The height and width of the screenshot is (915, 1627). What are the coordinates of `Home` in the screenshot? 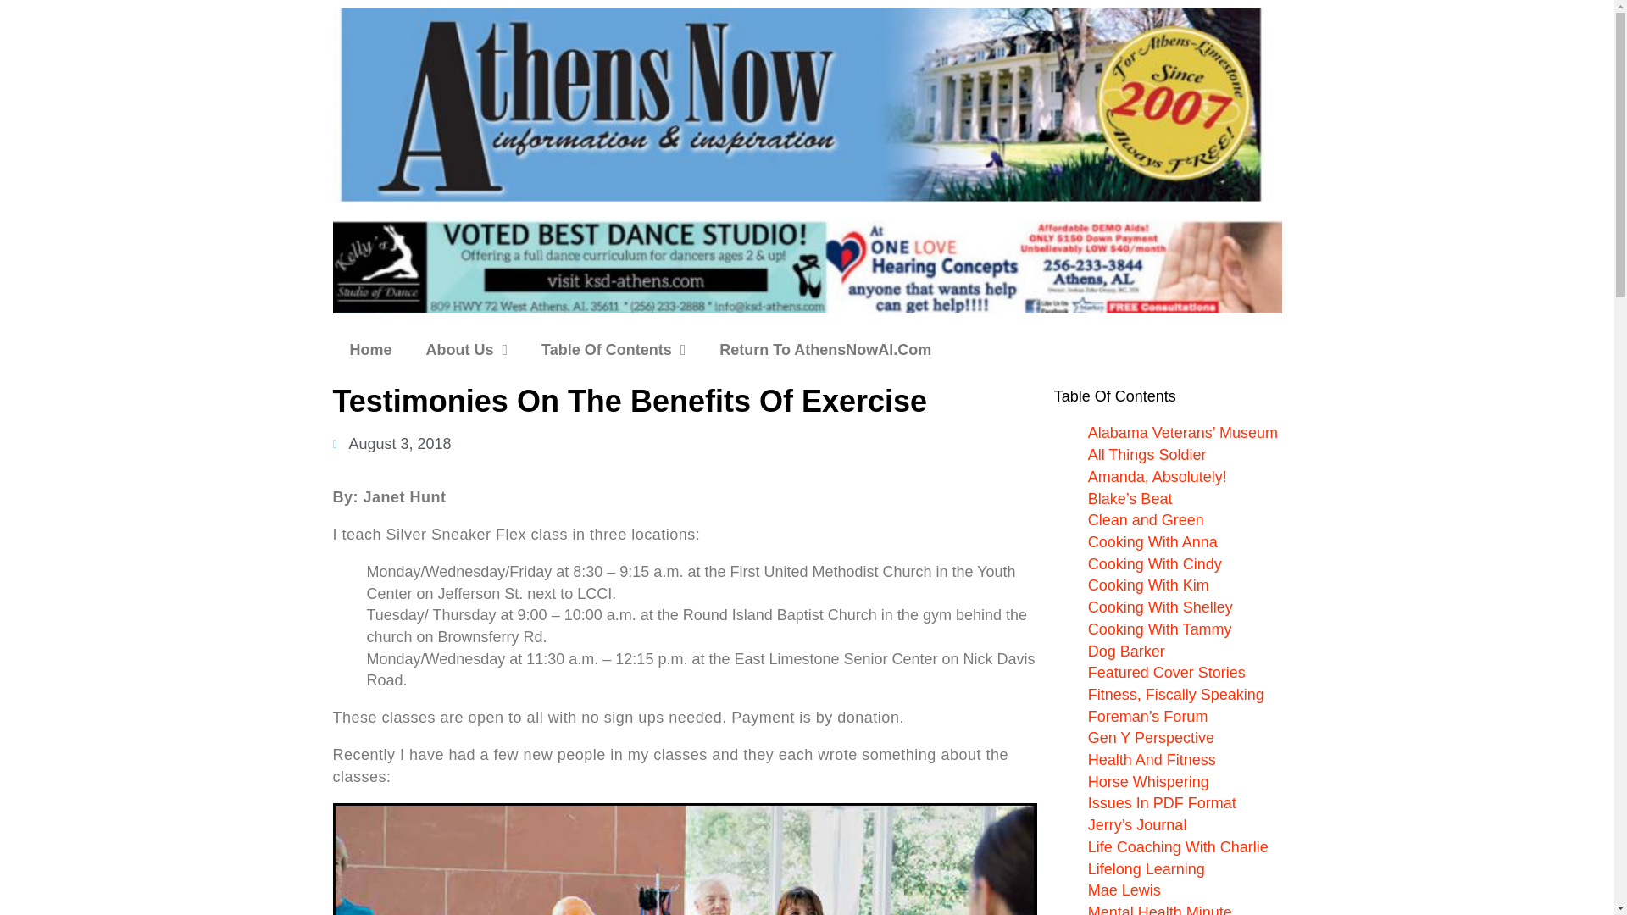 It's located at (369, 349).